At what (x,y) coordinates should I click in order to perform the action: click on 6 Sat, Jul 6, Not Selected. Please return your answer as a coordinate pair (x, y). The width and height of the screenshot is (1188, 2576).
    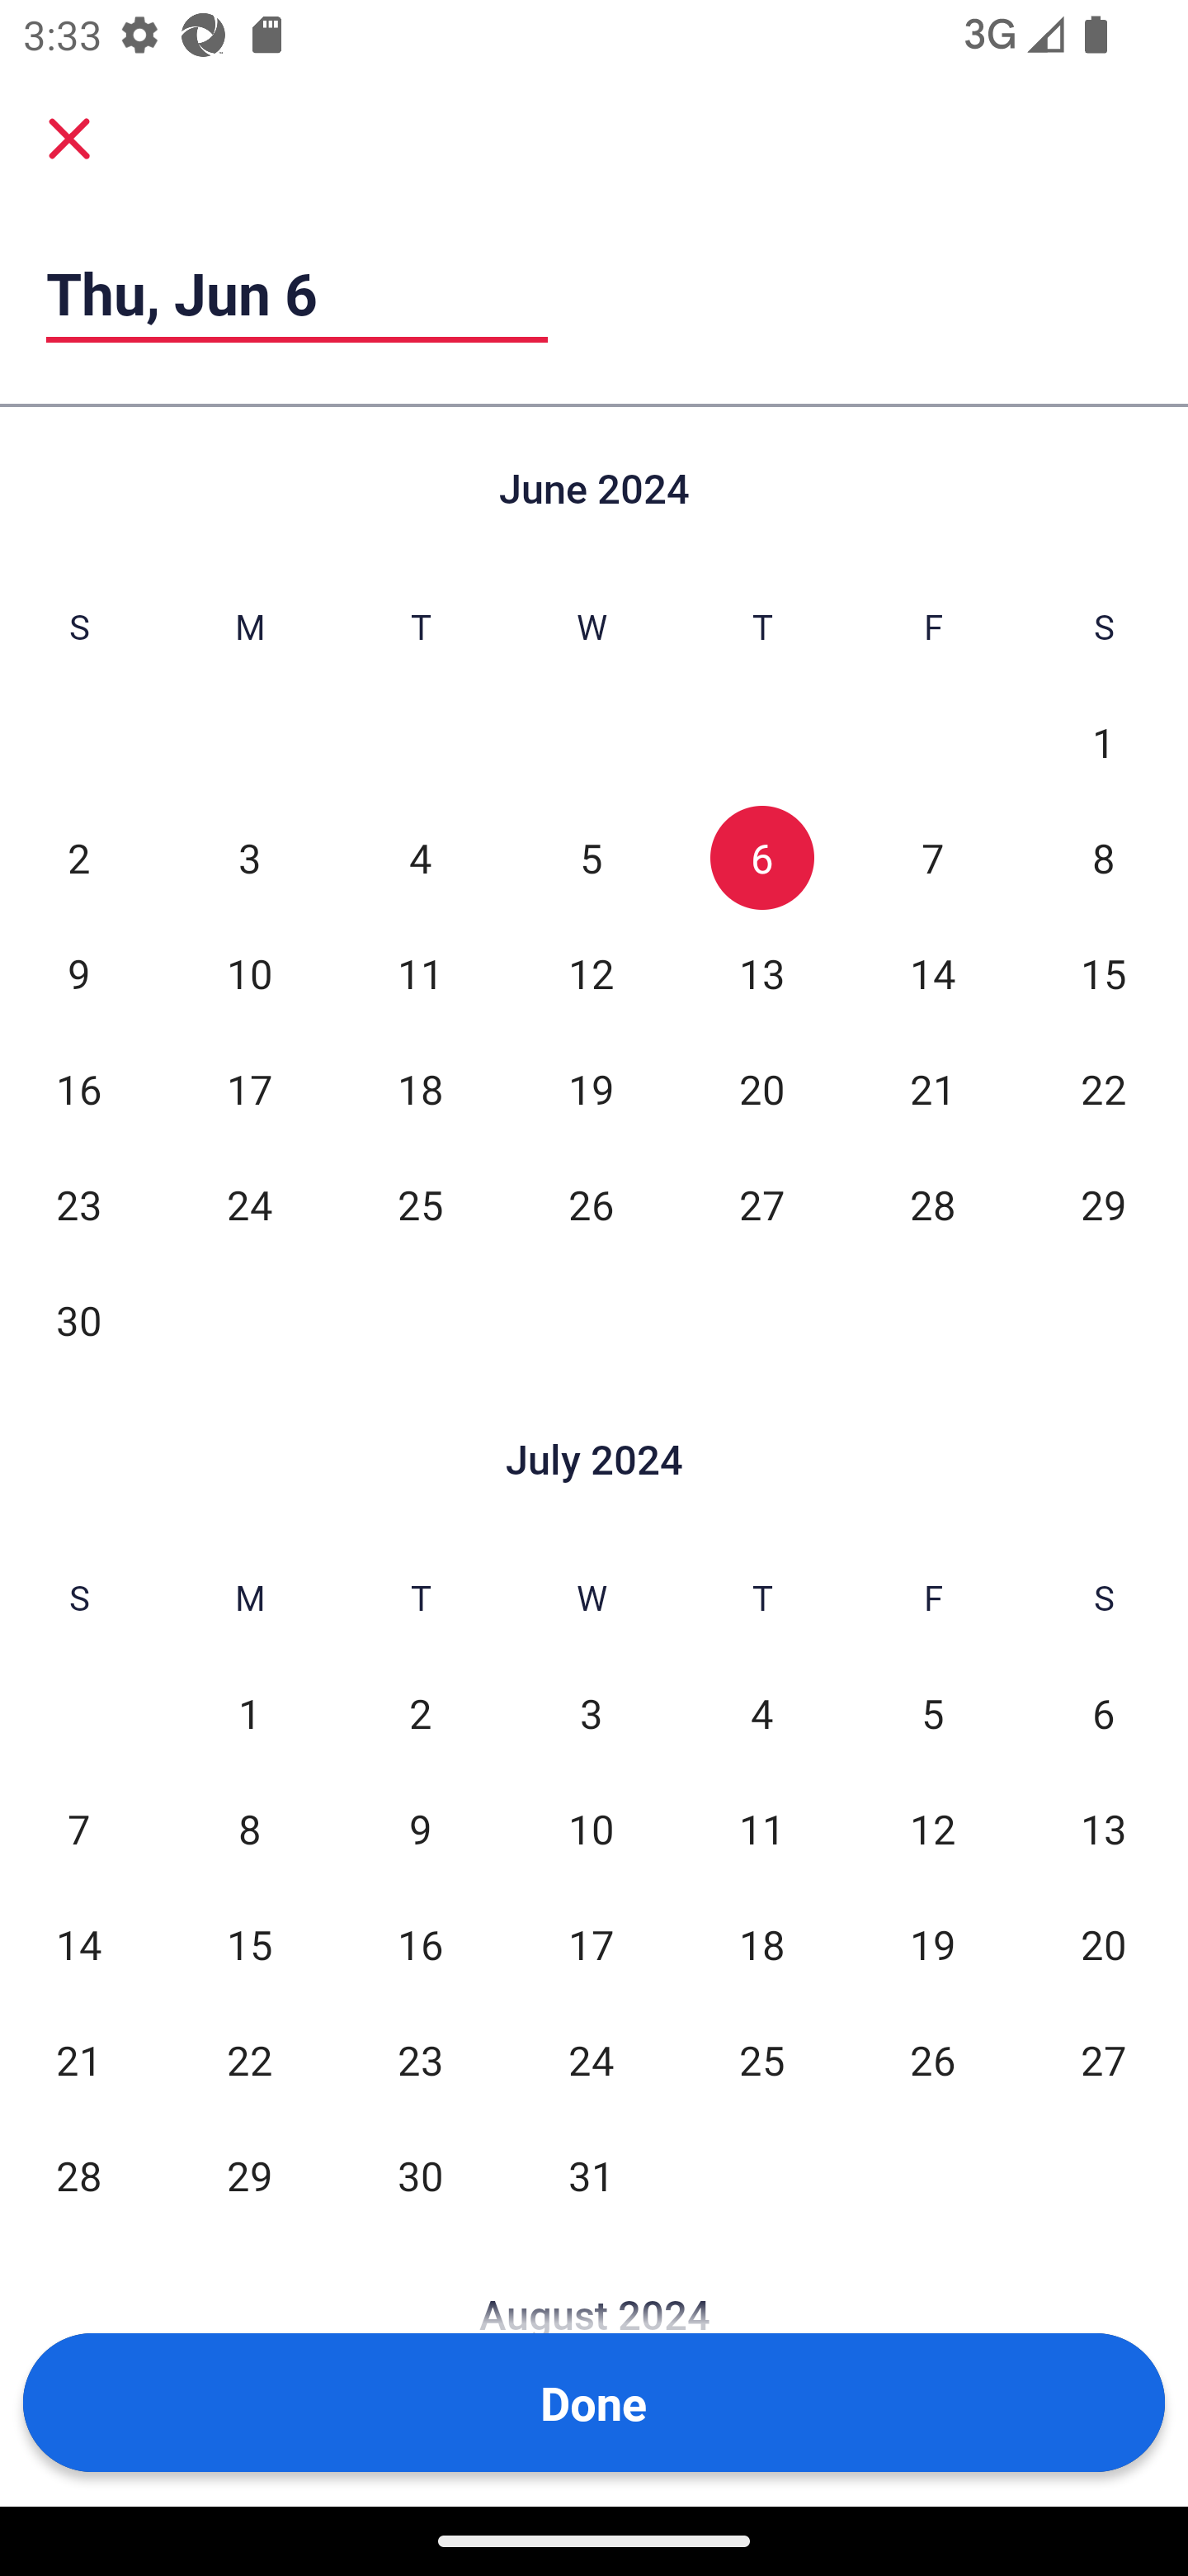
    Looking at the image, I should click on (1104, 1714).